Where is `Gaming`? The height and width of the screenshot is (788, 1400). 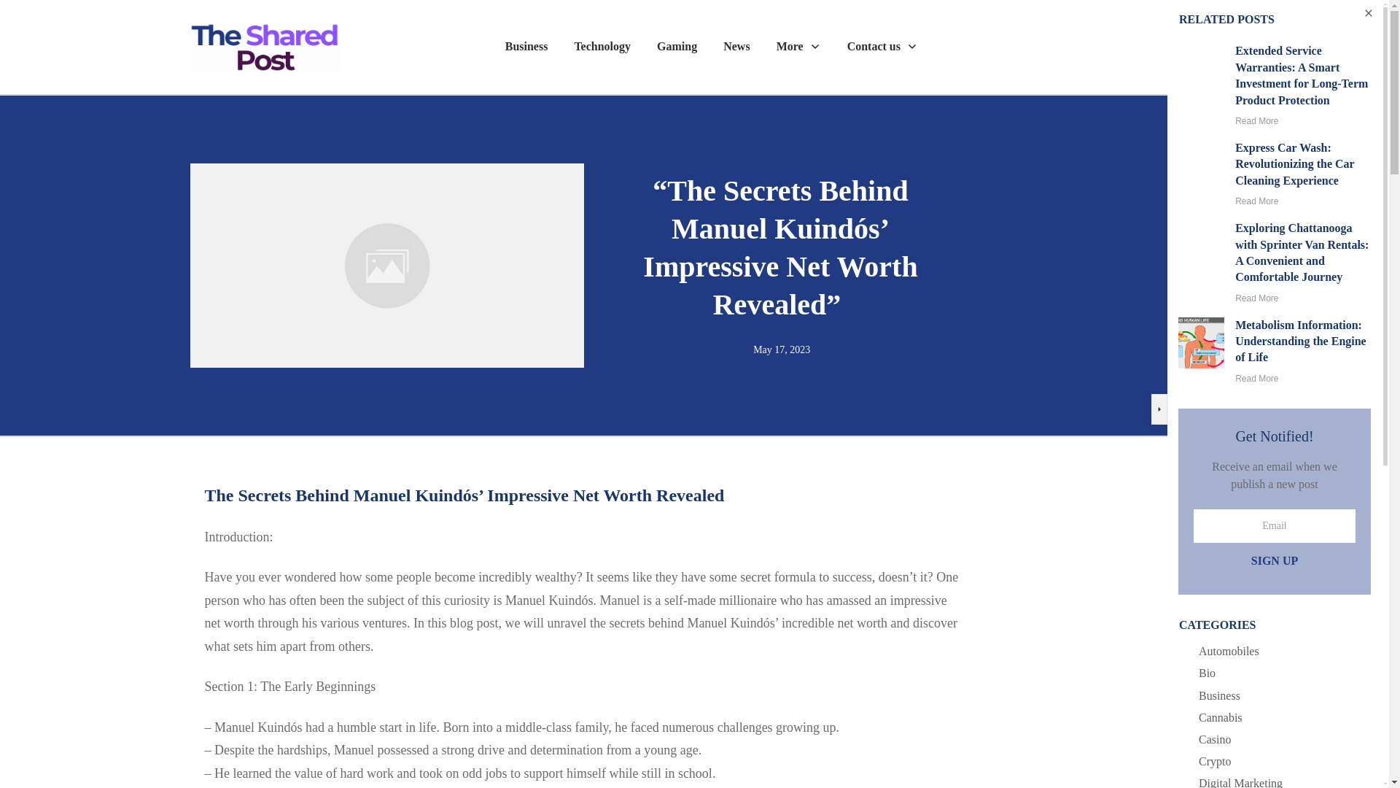 Gaming is located at coordinates (677, 46).